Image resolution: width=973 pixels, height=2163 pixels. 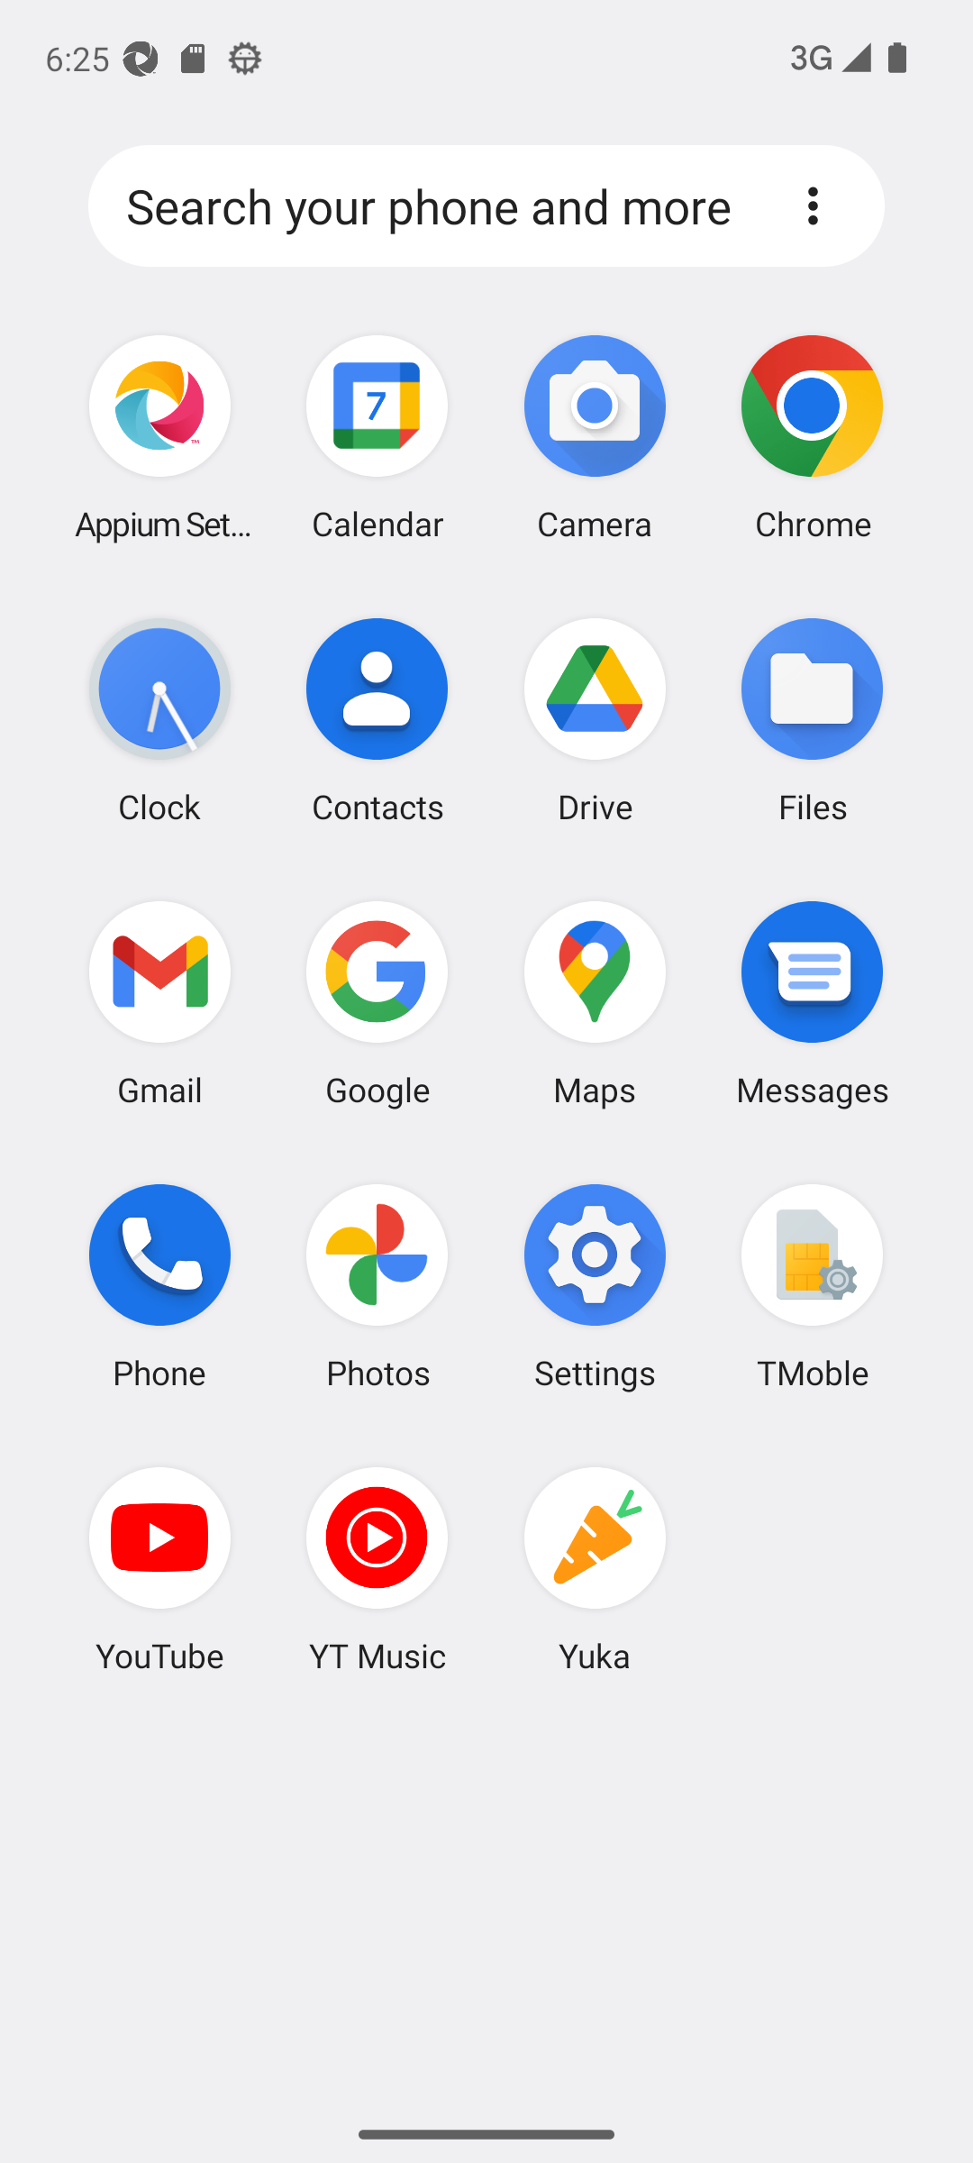 I want to click on Search your phone and more, so click(x=438, y=206).